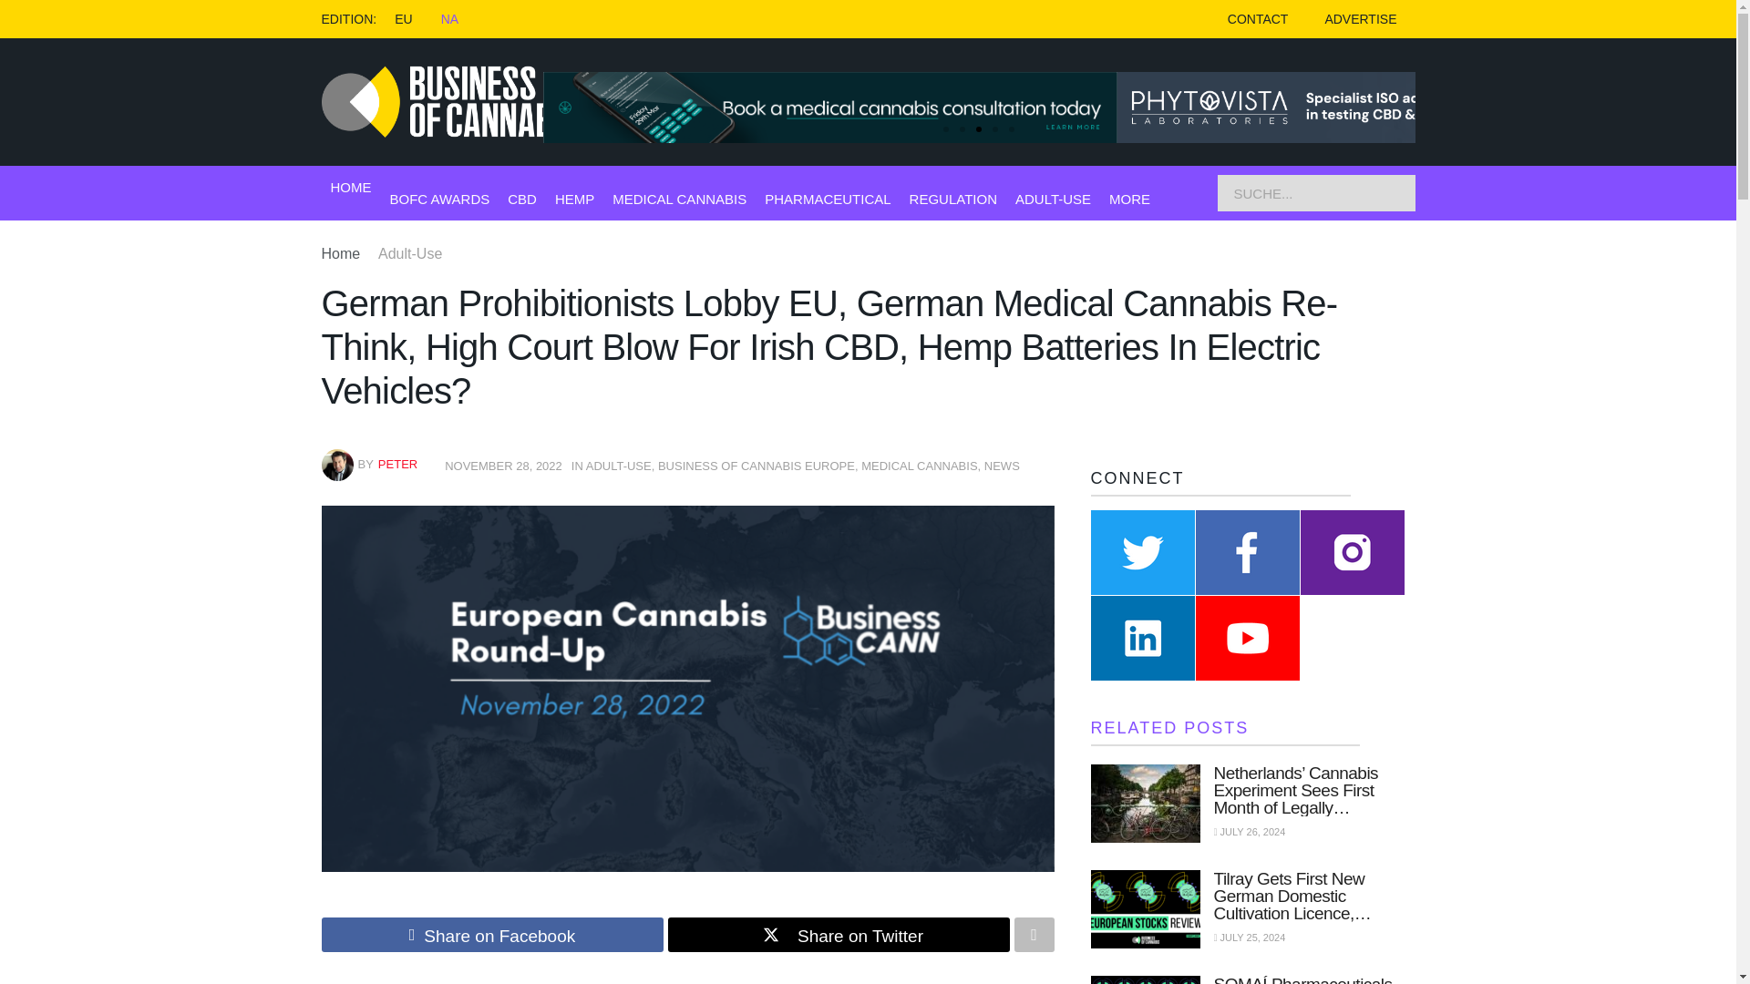 The height and width of the screenshot is (984, 1750). Describe the element at coordinates (439, 199) in the screenshot. I see `BOFC AWARDS` at that location.